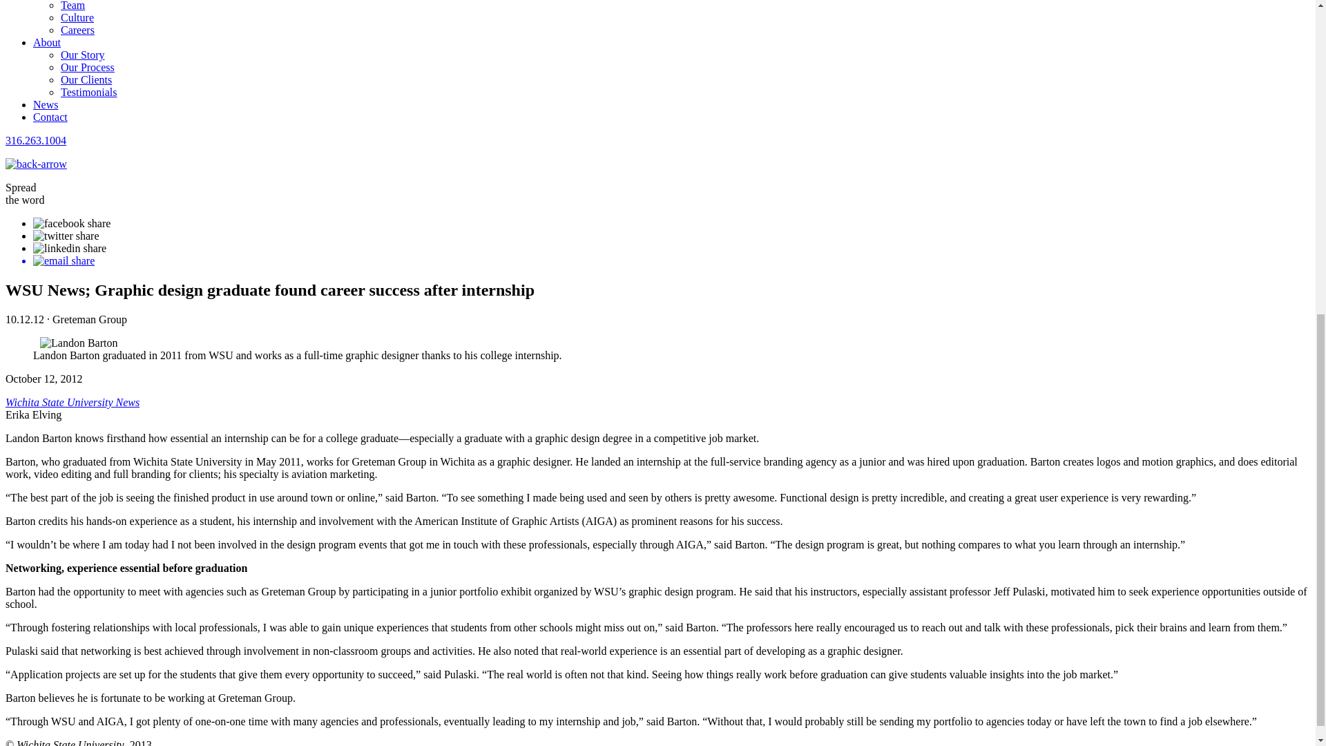 Image resolution: width=1326 pixels, height=746 pixels. Describe the element at coordinates (77, 29) in the screenshot. I see `Careers` at that location.